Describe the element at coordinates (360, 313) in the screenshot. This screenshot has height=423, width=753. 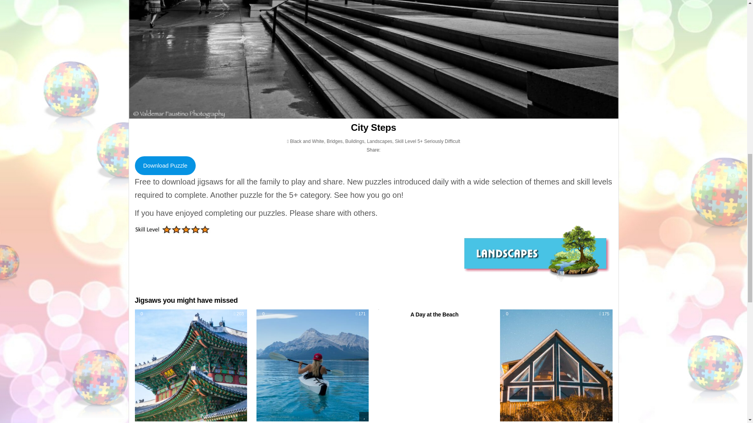
I see `171 Views` at that location.